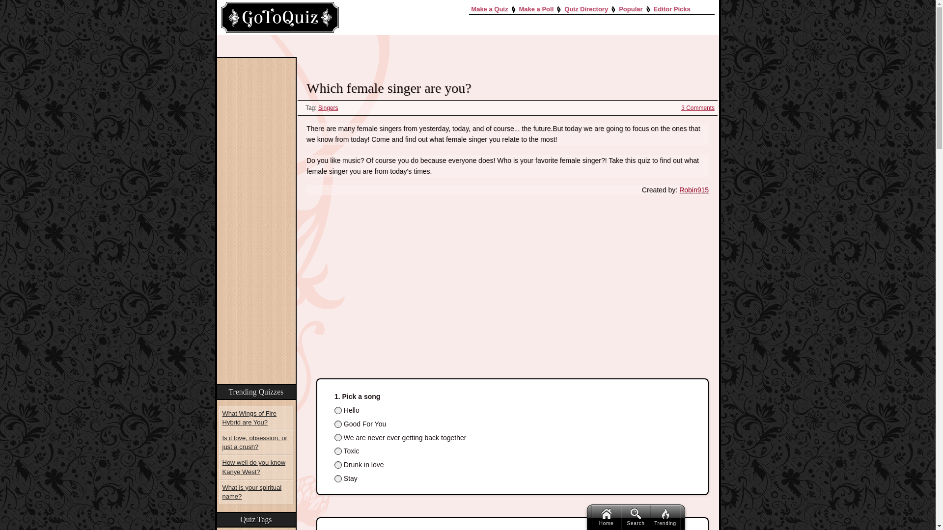 This screenshot has width=943, height=530. What do you see at coordinates (697, 107) in the screenshot?
I see `3 Comments` at bounding box center [697, 107].